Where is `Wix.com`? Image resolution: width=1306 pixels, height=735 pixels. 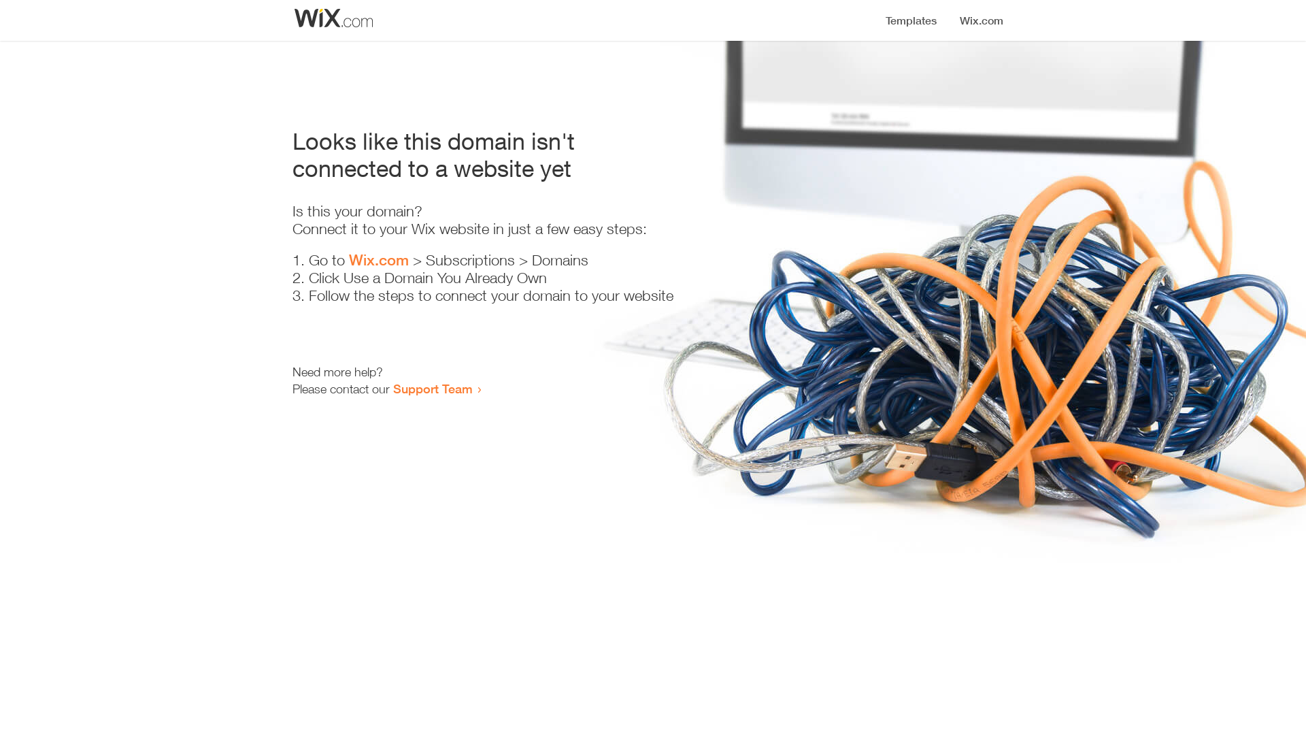
Wix.com is located at coordinates (379, 260).